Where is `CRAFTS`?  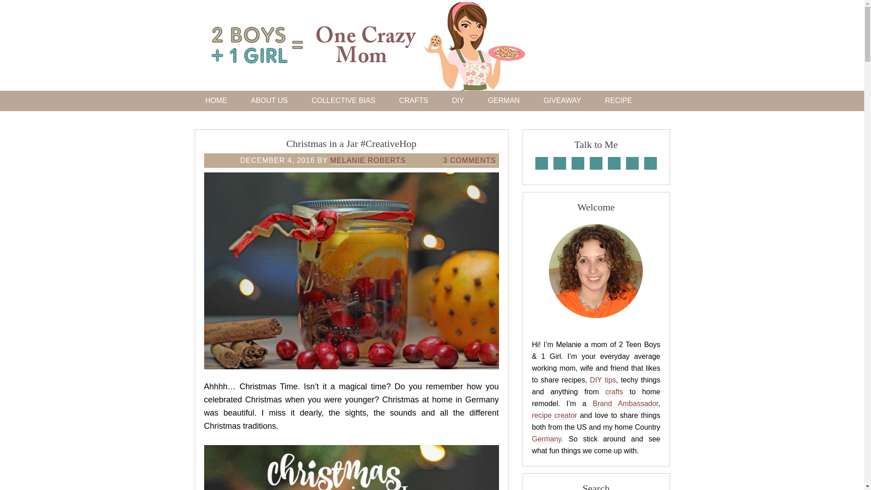 CRAFTS is located at coordinates (414, 101).